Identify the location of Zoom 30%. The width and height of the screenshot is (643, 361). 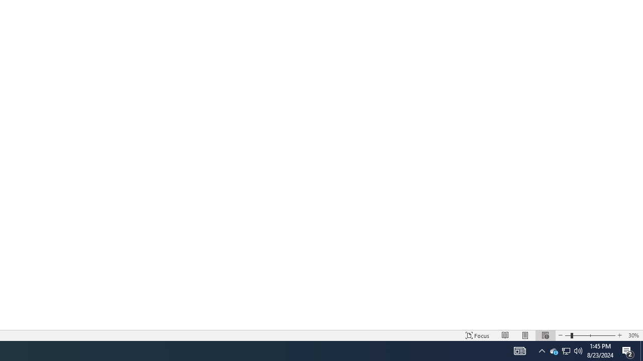
(633, 335).